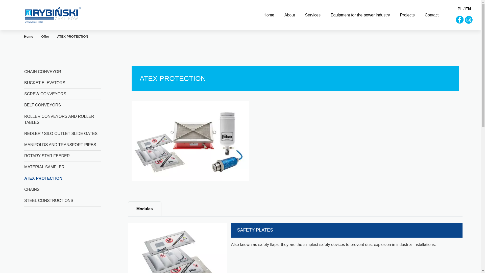 This screenshot has width=485, height=273. What do you see at coordinates (289, 15) in the screenshot?
I see `About` at bounding box center [289, 15].